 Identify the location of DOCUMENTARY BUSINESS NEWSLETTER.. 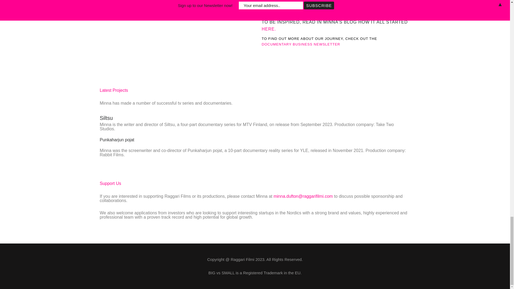
(301, 44).